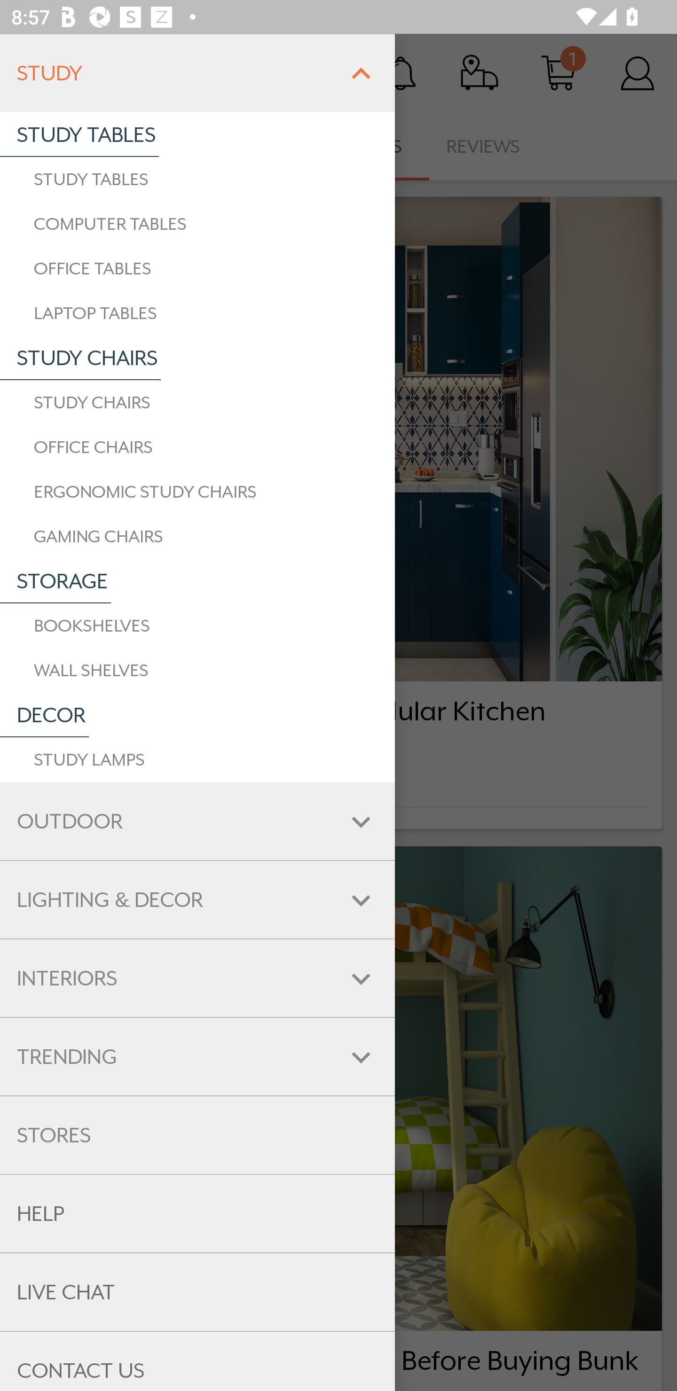 The width and height of the screenshot is (677, 1391). Describe the element at coordinates (197, 1292) in the screenshot. I see `LIVE CHAT` at that location.